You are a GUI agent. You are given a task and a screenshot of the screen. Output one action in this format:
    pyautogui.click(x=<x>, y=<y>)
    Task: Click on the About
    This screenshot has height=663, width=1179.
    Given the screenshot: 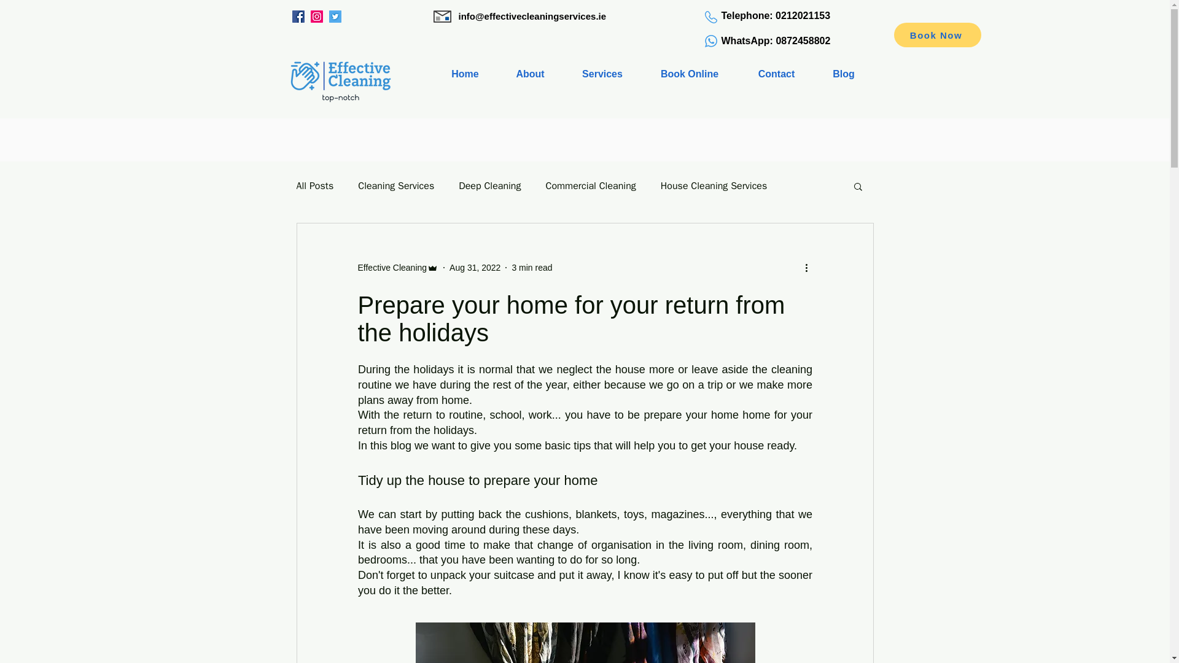 What is the action you would take?
    pyautogui.click(x=531, y=74)
    